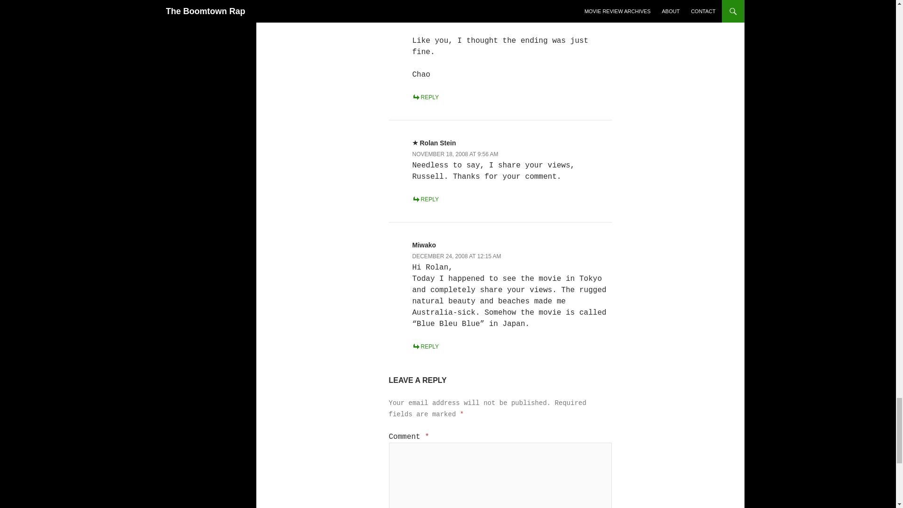 This screenshot has width=903, height=508. Describe the element at coordinates (455, 154) in the screenshot. I see `NOVEMBER 18, 2008 AT 9:56 AM` at that location.